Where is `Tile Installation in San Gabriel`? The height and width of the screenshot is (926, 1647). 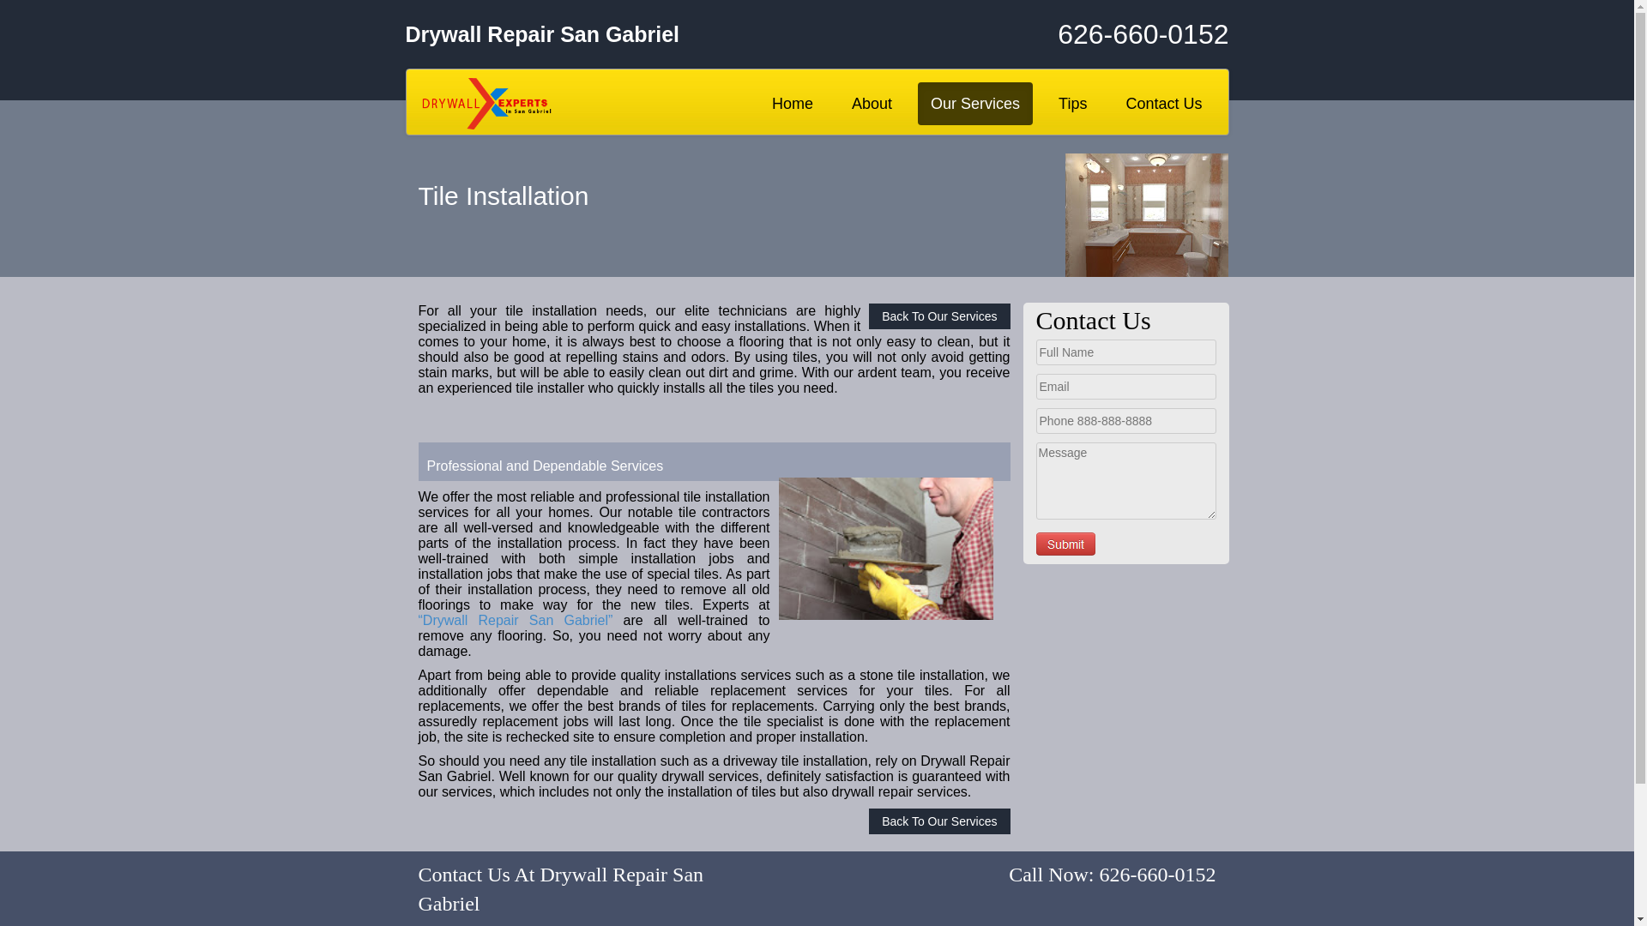 Tile Installation in San Gabriel is located at coordinates (885, 549).